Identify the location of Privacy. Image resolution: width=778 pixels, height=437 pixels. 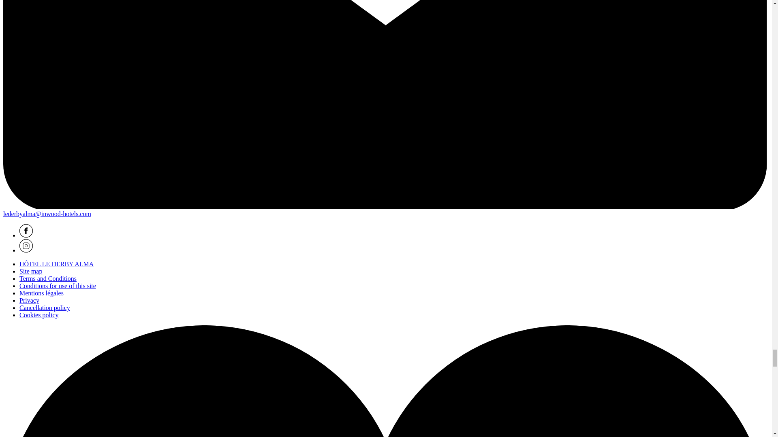
(29, 300).